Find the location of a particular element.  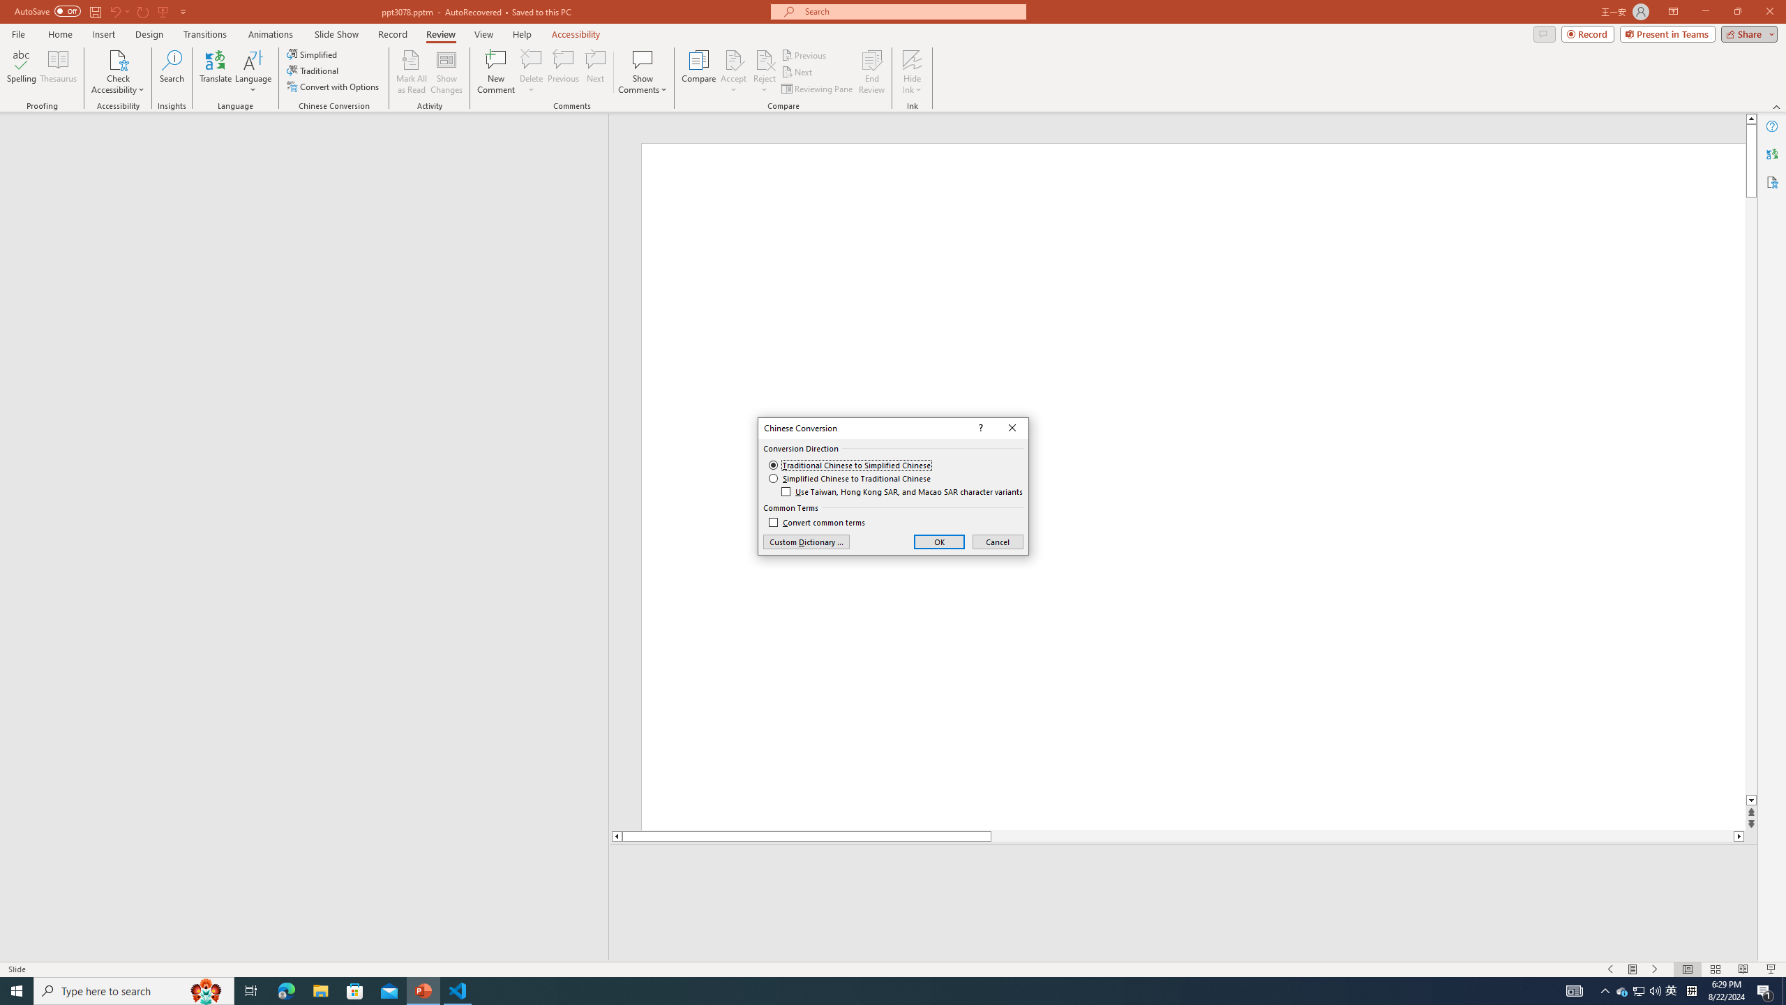

Convert with Options... is located at coordinates (333, 87).